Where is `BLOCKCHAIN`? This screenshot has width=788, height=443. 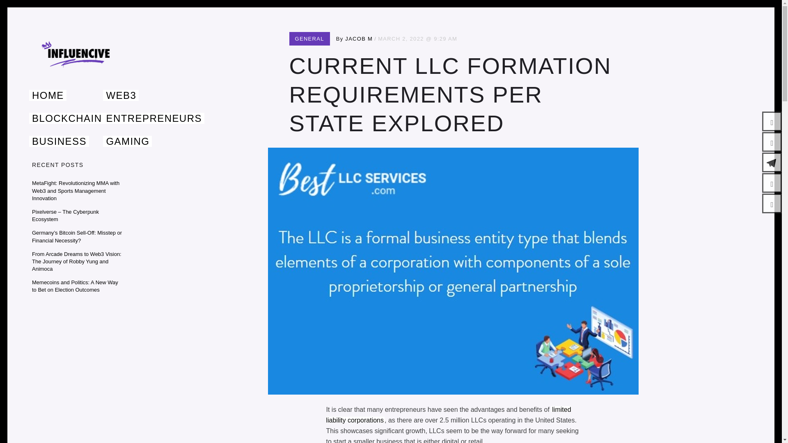 BLOCKCHAIN is located at coordinates (66, 118).